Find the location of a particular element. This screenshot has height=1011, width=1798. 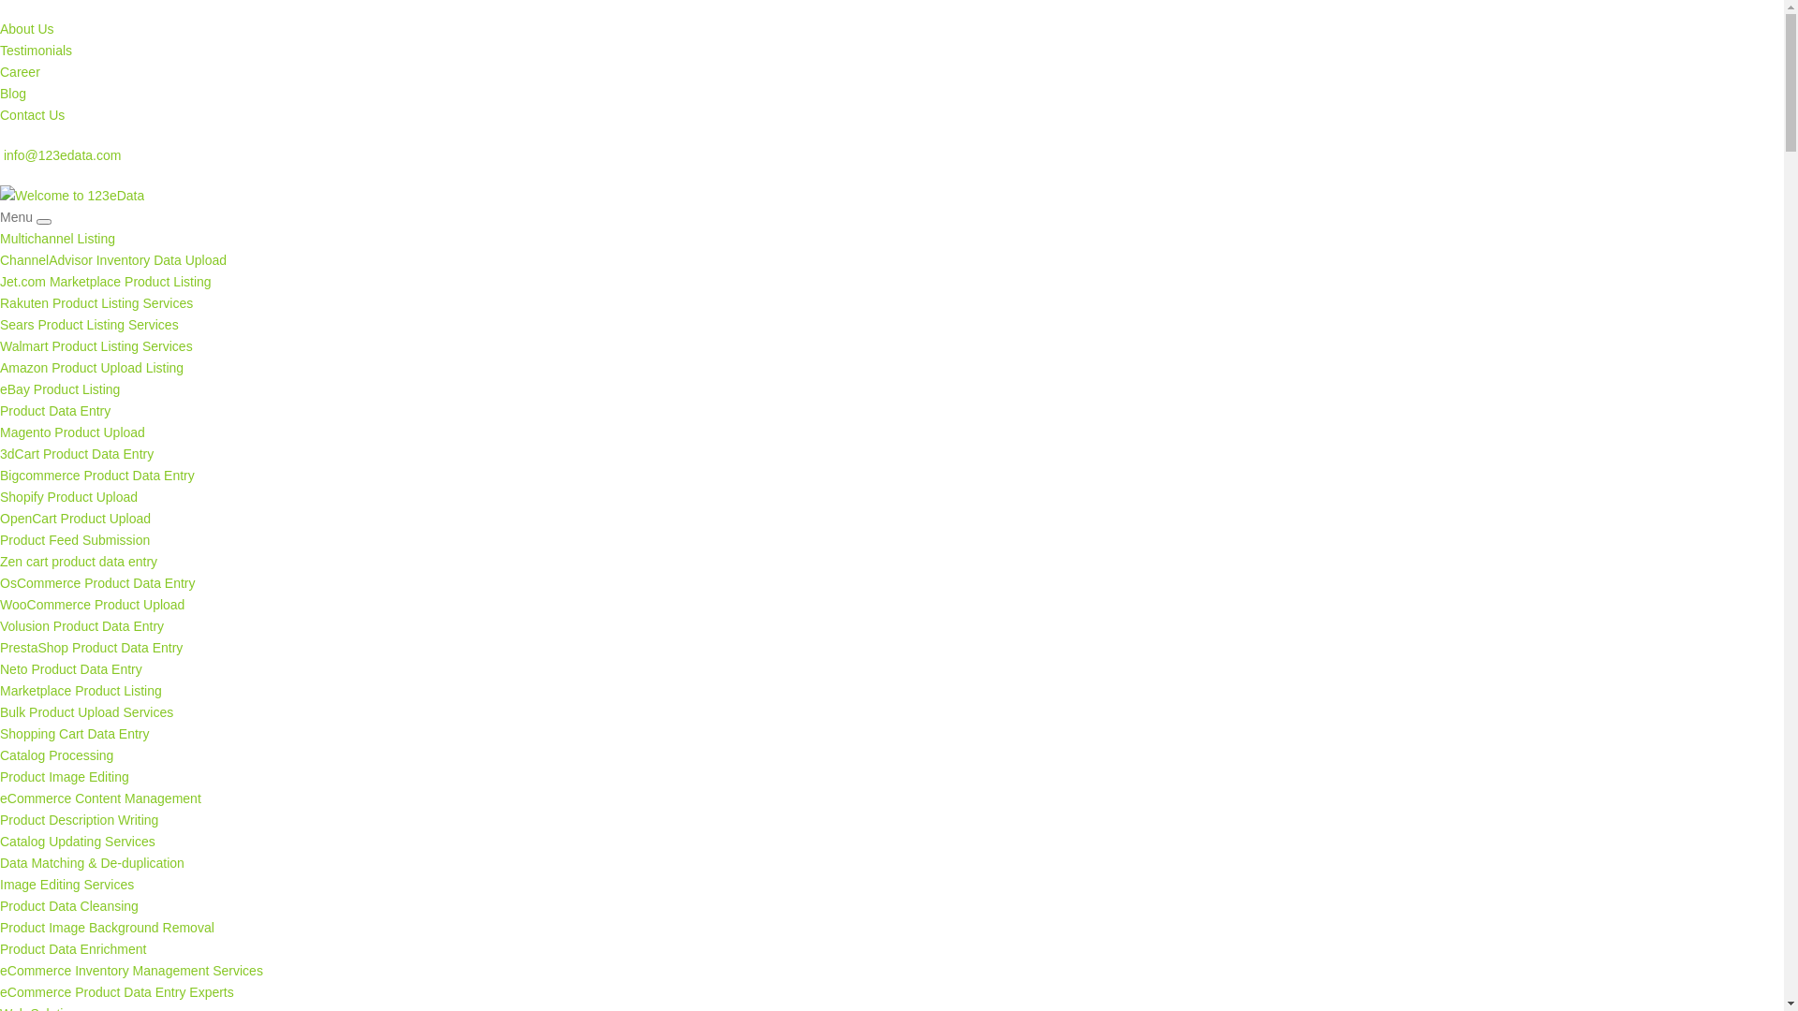

Product Data Enrichment is located at coordinates (73, 949).